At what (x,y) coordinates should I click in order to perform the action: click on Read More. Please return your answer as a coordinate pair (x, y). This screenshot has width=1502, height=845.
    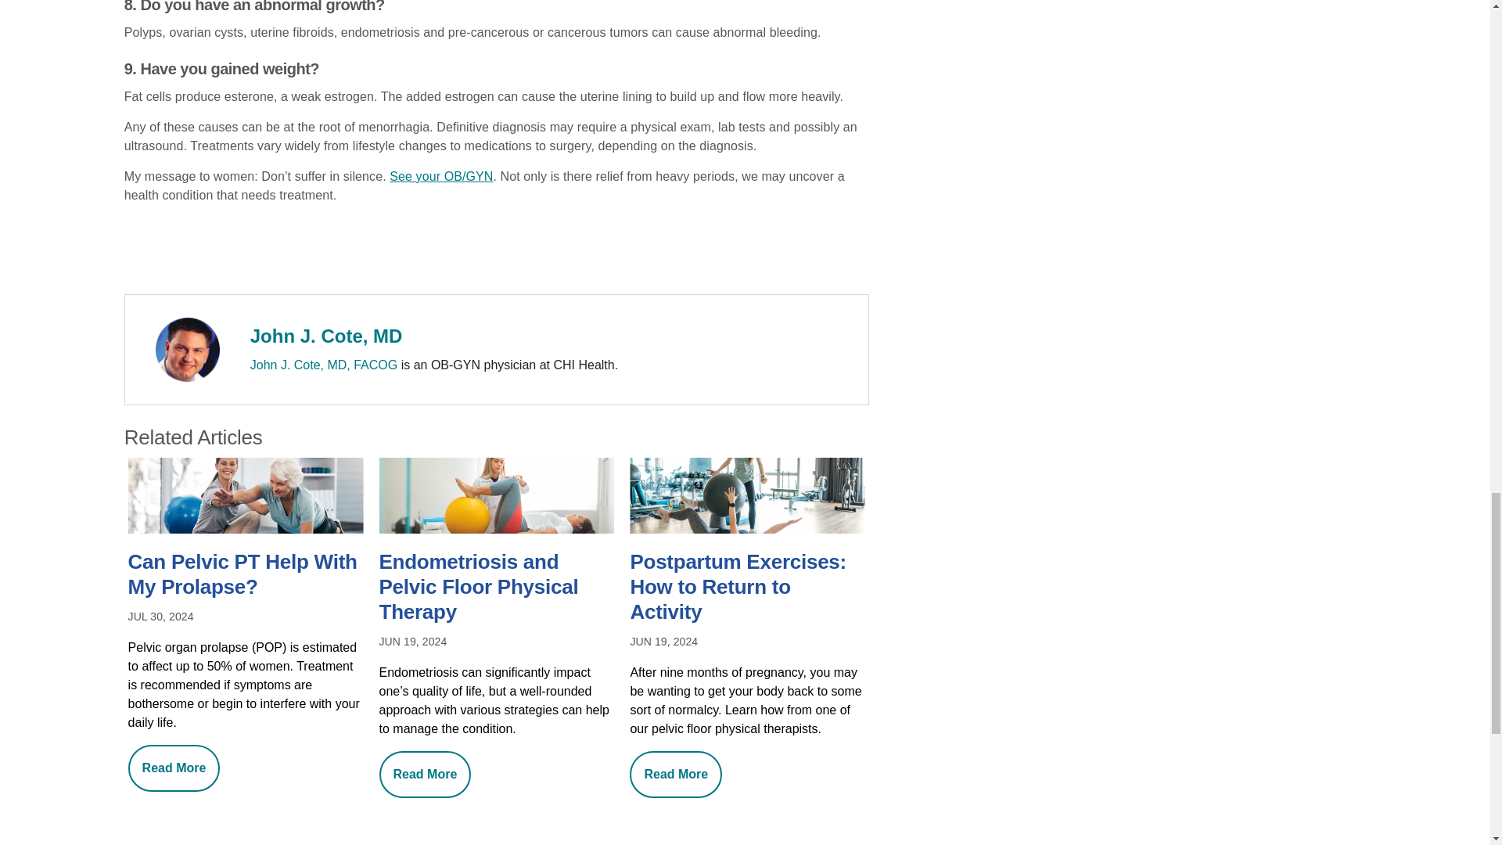
    Looking at the image, I should click on (676, 775).